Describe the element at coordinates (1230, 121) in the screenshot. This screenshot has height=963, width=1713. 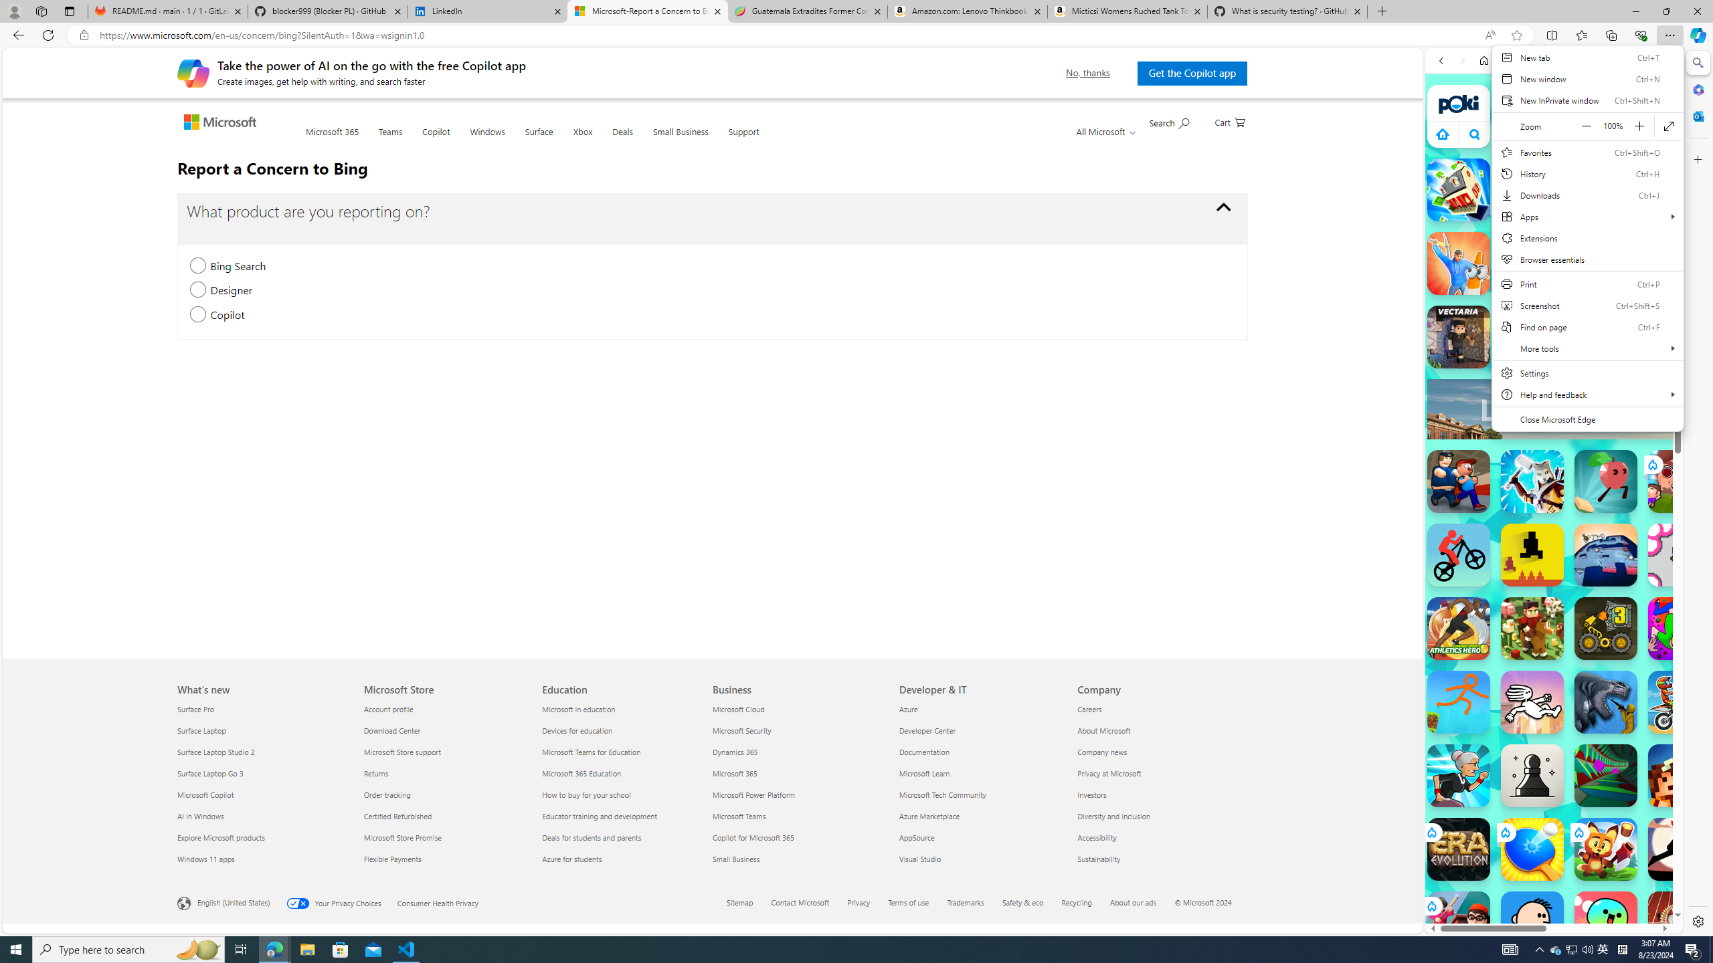
I see `0 items in shopping cart` at that location.